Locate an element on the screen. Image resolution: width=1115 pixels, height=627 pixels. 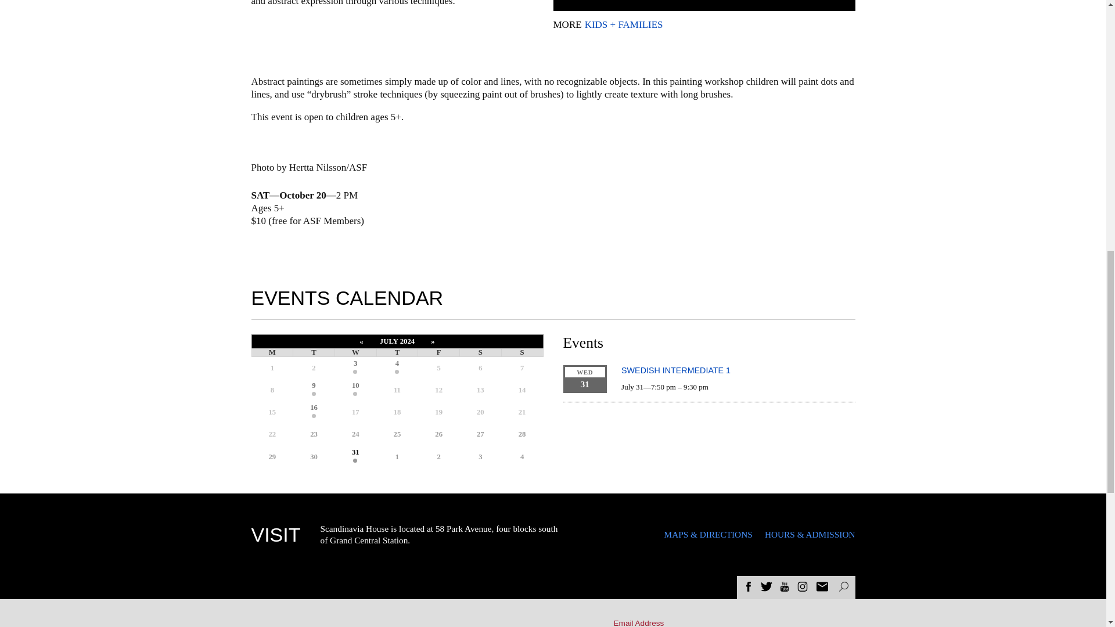
Facebook is located at coordinates (748, 586).